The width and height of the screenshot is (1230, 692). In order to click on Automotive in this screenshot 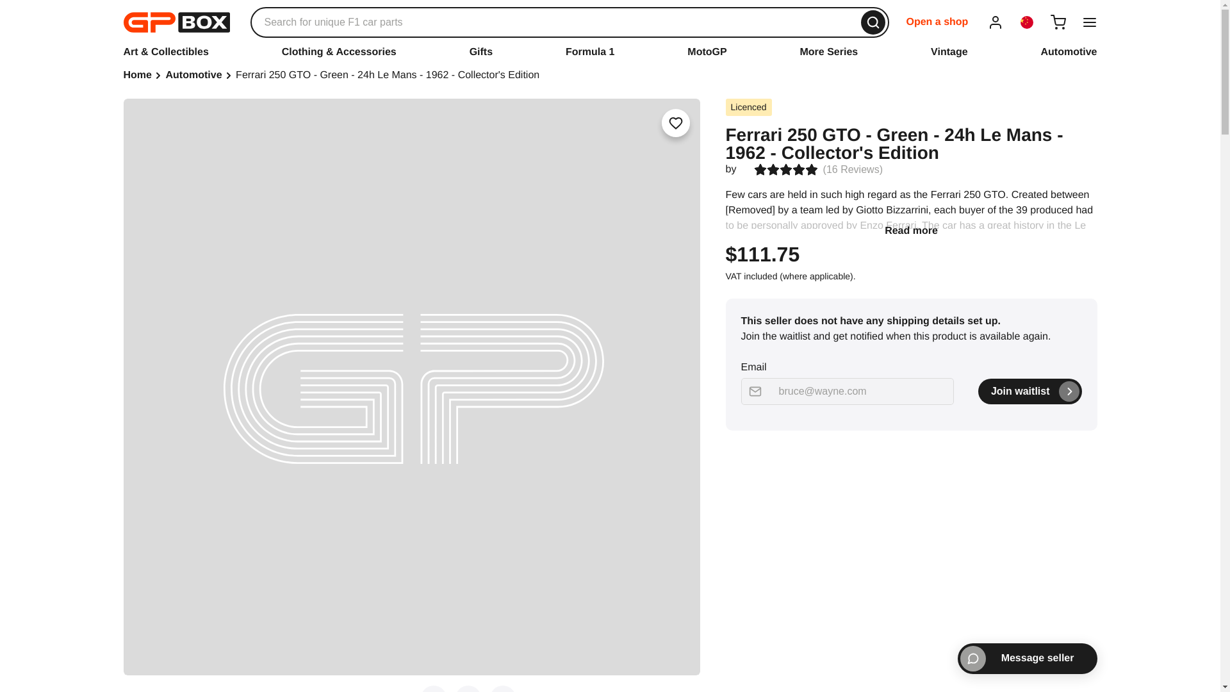, I will do `click(1069, 52)`.